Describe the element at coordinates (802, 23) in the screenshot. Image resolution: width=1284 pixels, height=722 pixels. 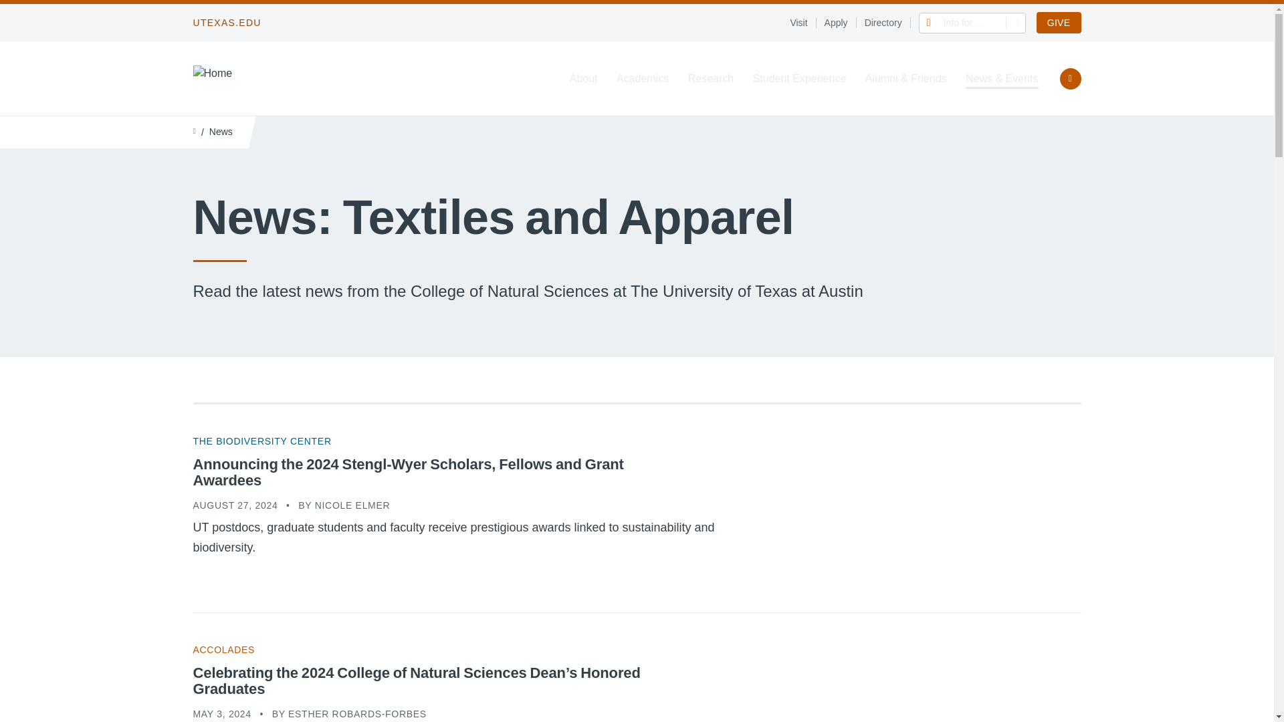
I see `Visit` at that location.